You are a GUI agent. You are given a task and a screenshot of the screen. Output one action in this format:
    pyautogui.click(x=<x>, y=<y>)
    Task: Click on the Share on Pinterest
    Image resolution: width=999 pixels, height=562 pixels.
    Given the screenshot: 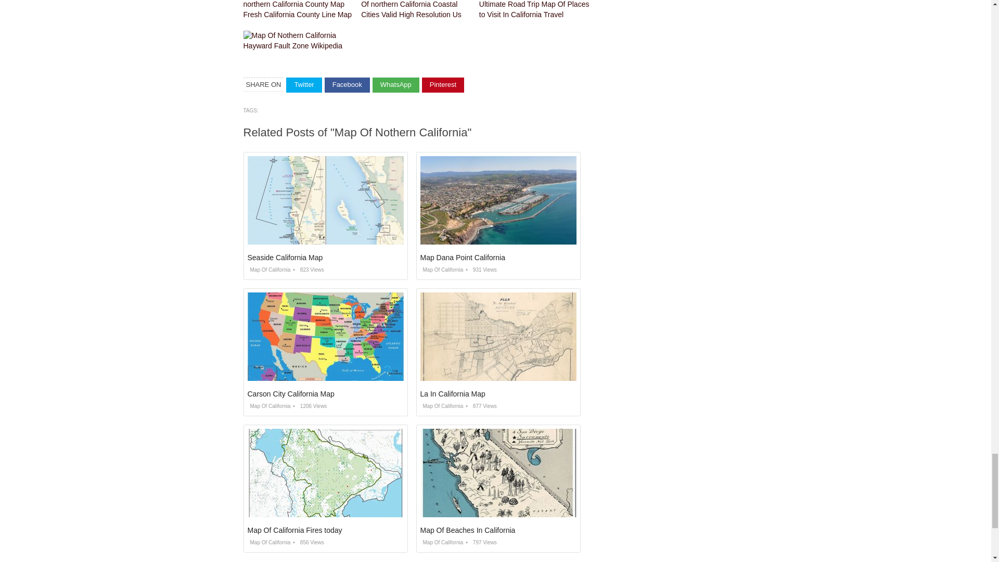 What is the action you would take?
    pyautogui.click(x=443, y=85)
    